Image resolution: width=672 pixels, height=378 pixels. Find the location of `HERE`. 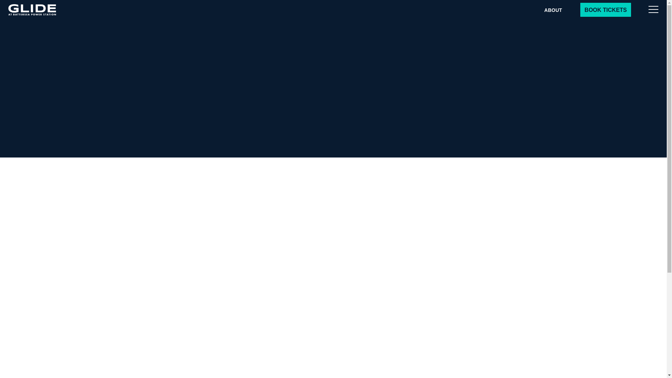

HERE is located at coordinates (304, 4).